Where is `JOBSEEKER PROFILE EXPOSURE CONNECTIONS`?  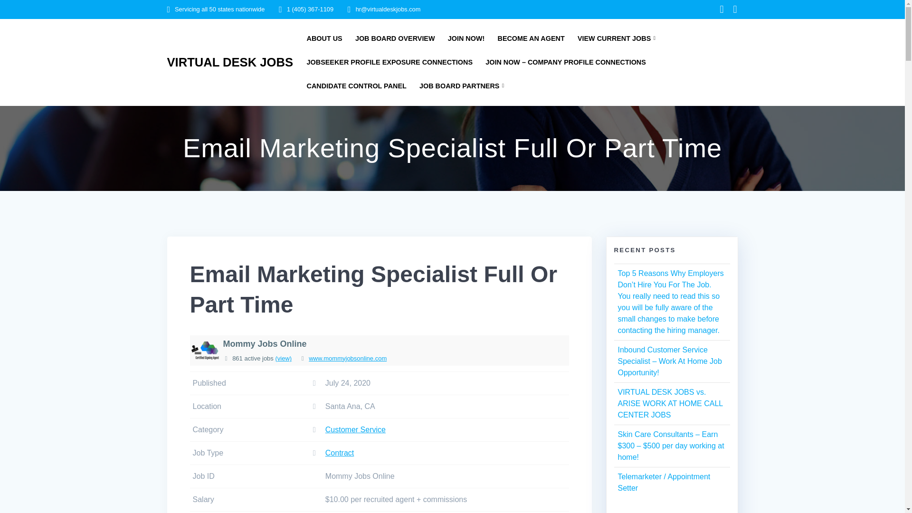
JOBSEEKER PROFILE EXPOSURE CONNECTIONS is located at coordinates (389, 62).